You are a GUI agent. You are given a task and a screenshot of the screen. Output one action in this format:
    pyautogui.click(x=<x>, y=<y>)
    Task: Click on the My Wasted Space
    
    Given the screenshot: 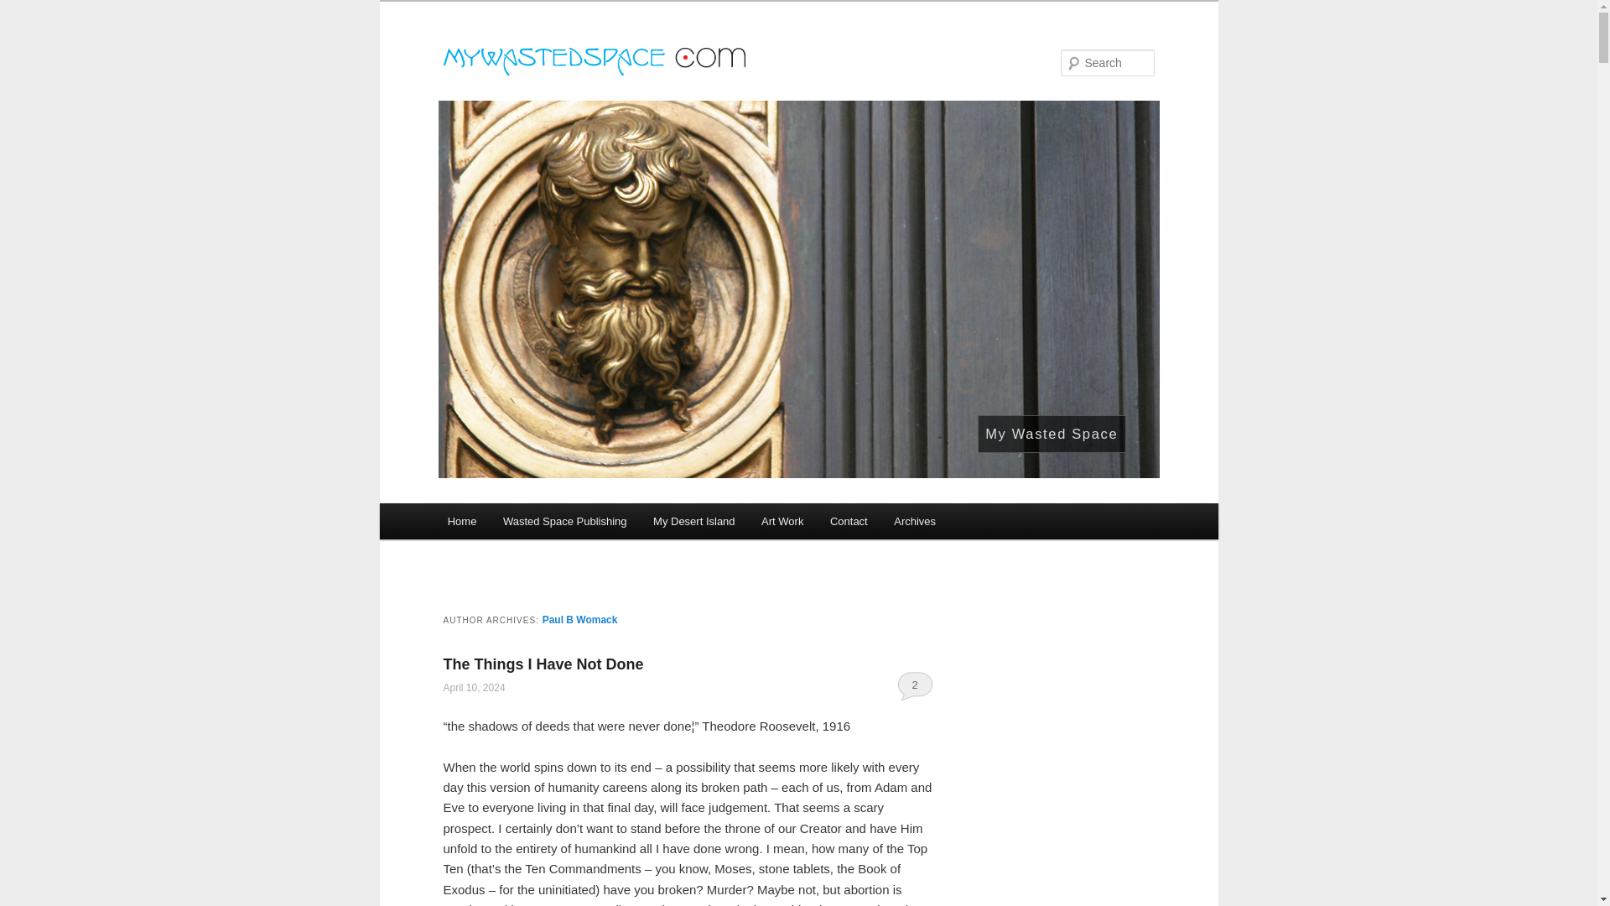 What is the action you would take?
    pyautogui.click(x=1052, y=435)
    